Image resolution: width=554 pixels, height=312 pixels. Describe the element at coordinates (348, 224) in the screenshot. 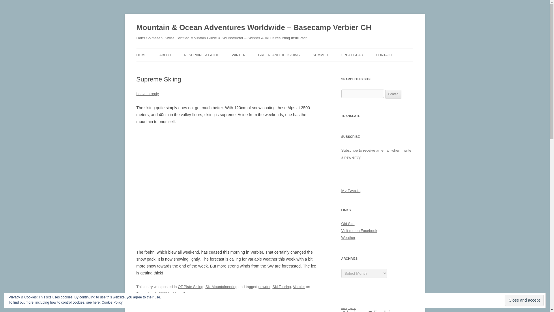

I see `The archives from 2003 and older.` at that location.